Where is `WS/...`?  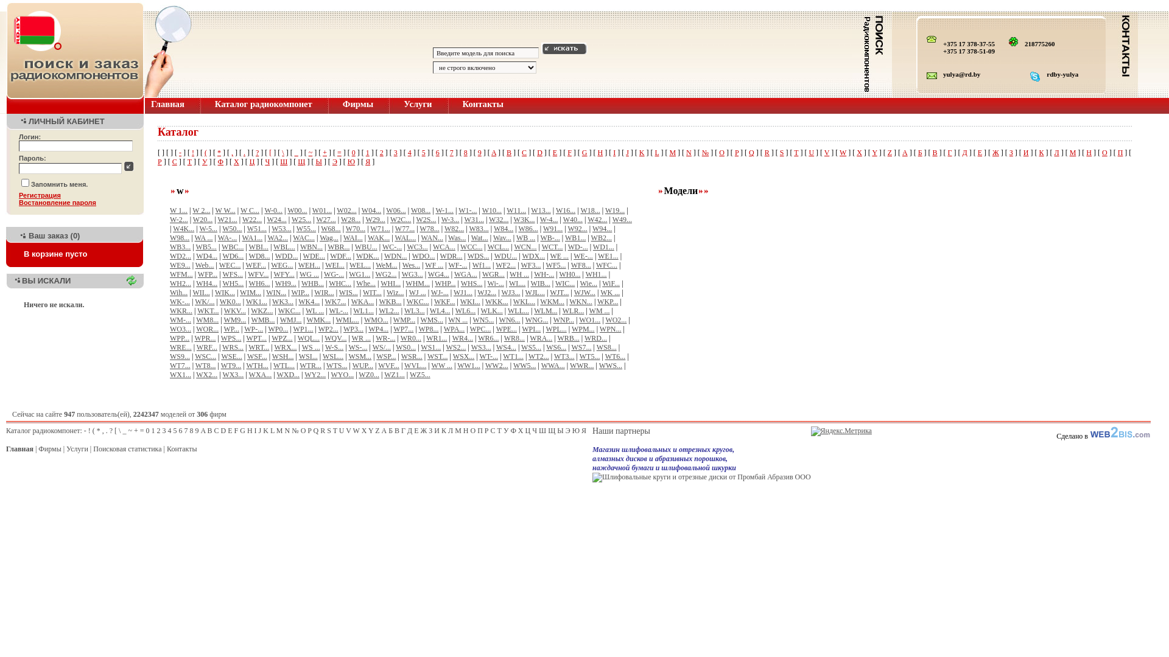
WS/... is located at coordinates (382, 347).